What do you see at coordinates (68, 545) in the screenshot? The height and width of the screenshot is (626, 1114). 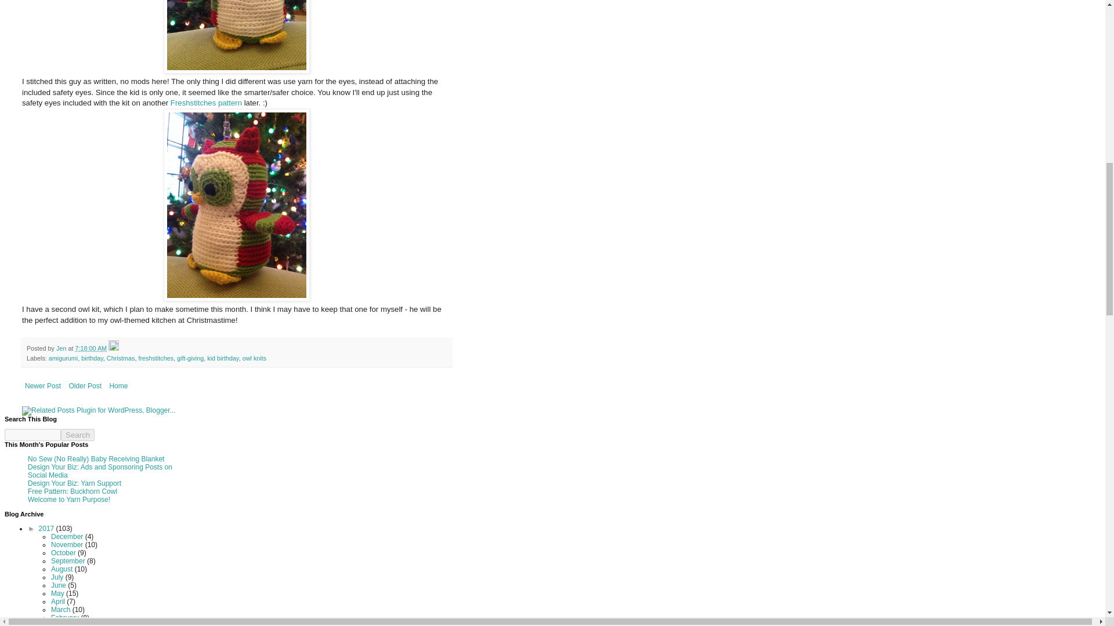 I see `November` at bounding box center [68, 545].